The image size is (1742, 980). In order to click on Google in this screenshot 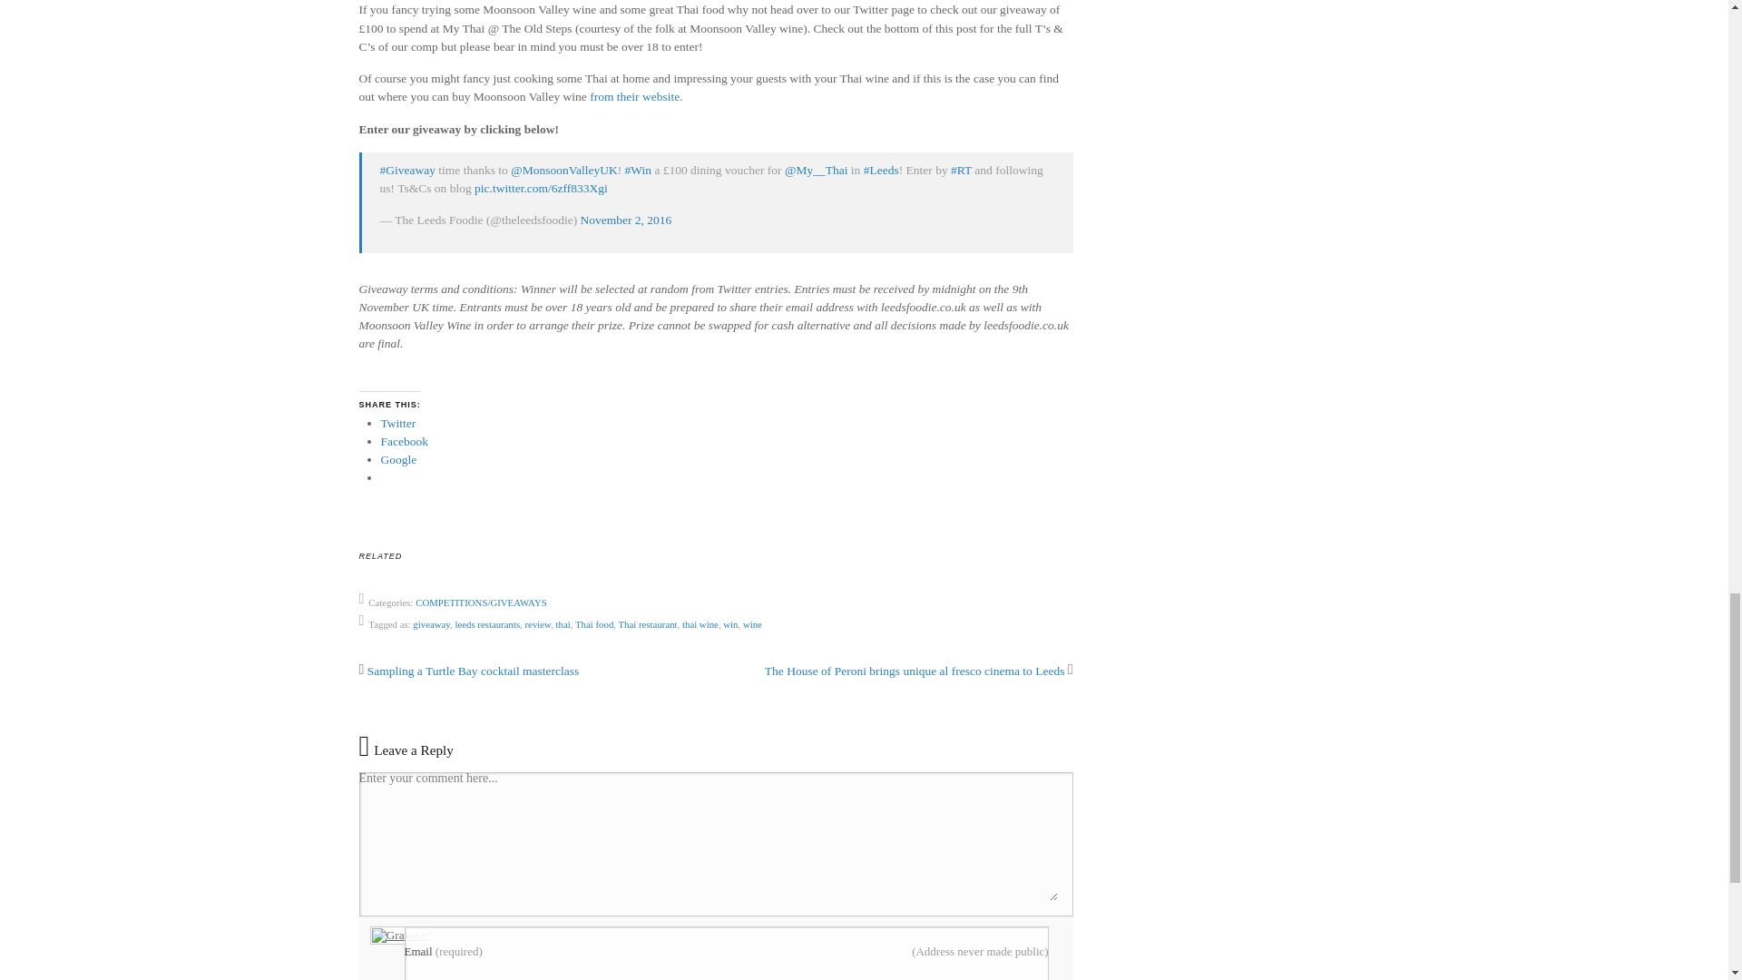, I will do `click(399, 459)`.